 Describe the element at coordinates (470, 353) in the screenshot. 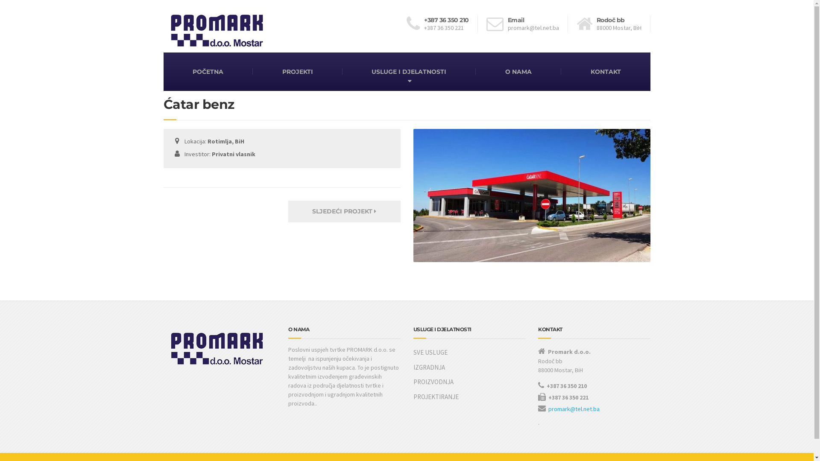

I see `SVE USLUGE` at that location.